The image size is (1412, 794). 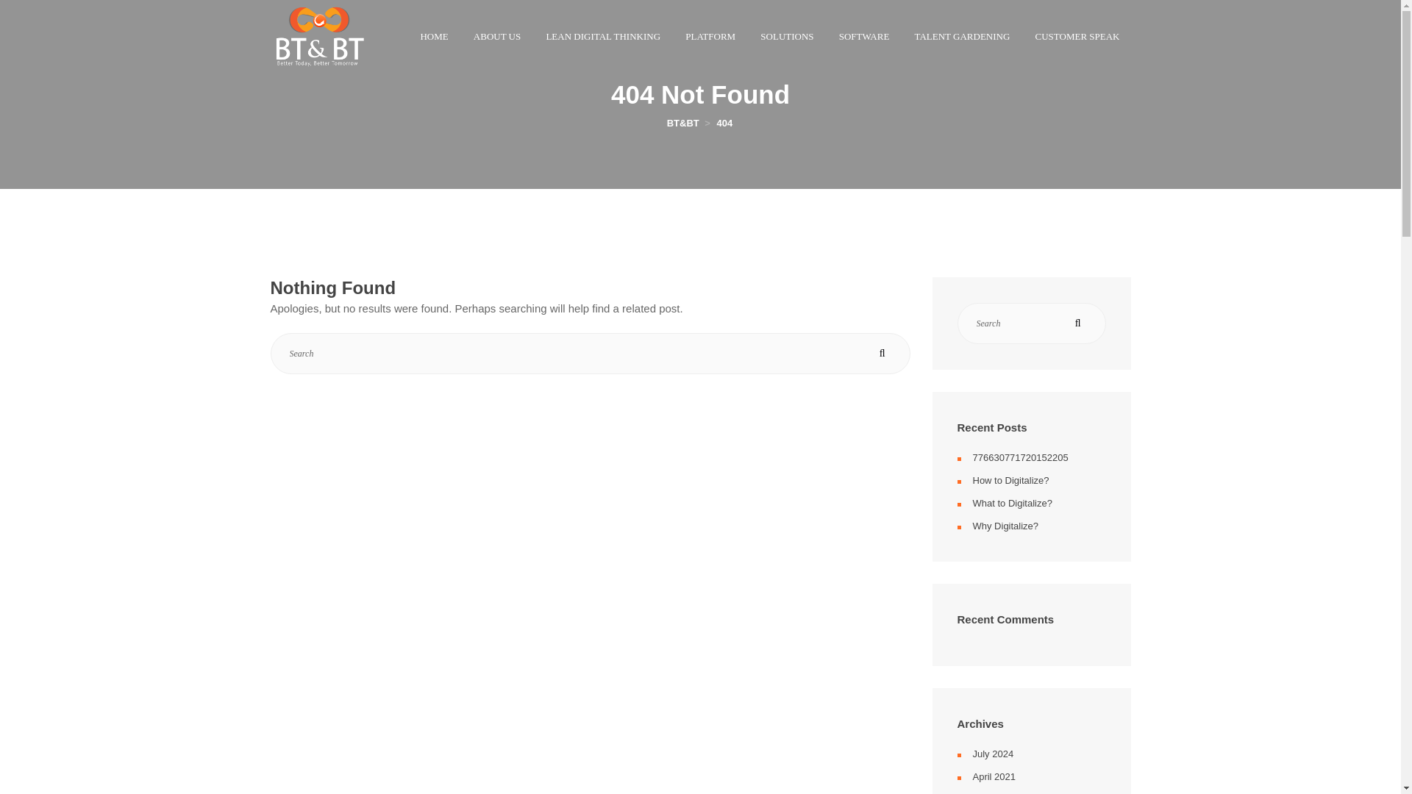 What do you see at coordinates (863, 37) in the screenshot?
I see `SOFTWARE` at bounding box center [863, 37].